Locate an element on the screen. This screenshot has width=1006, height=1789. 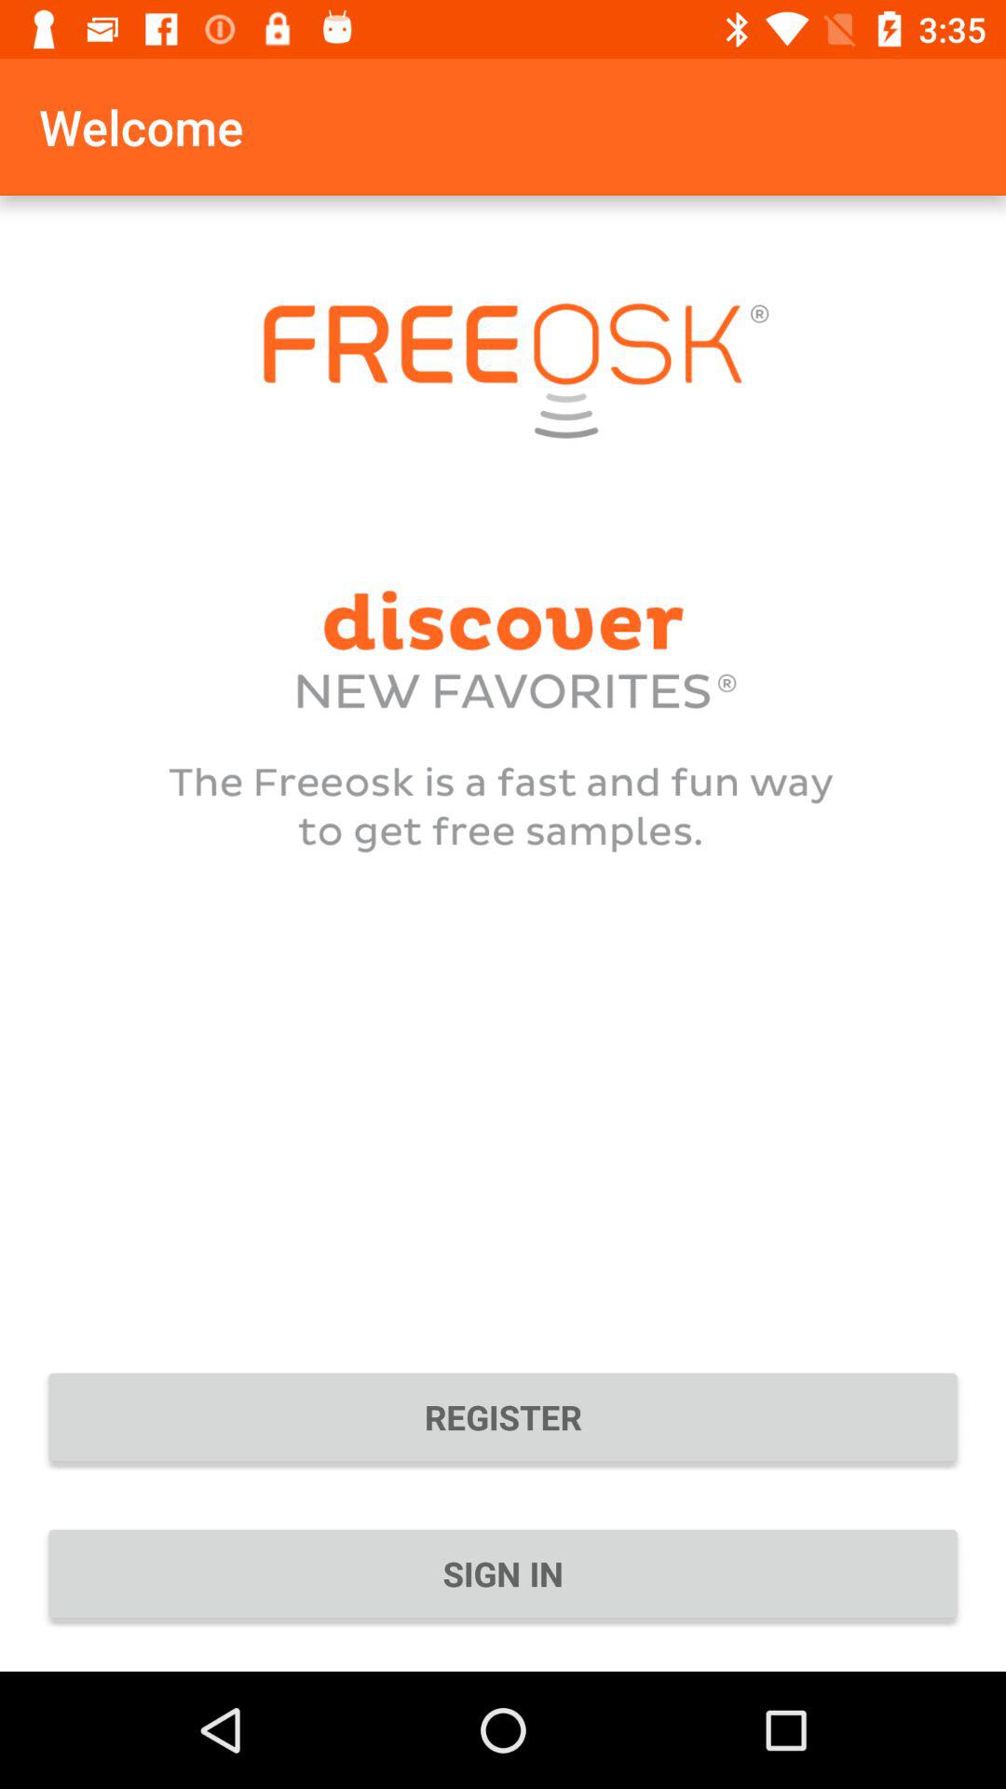
choose icon below the welcome is located at coordinates (503, 1416).